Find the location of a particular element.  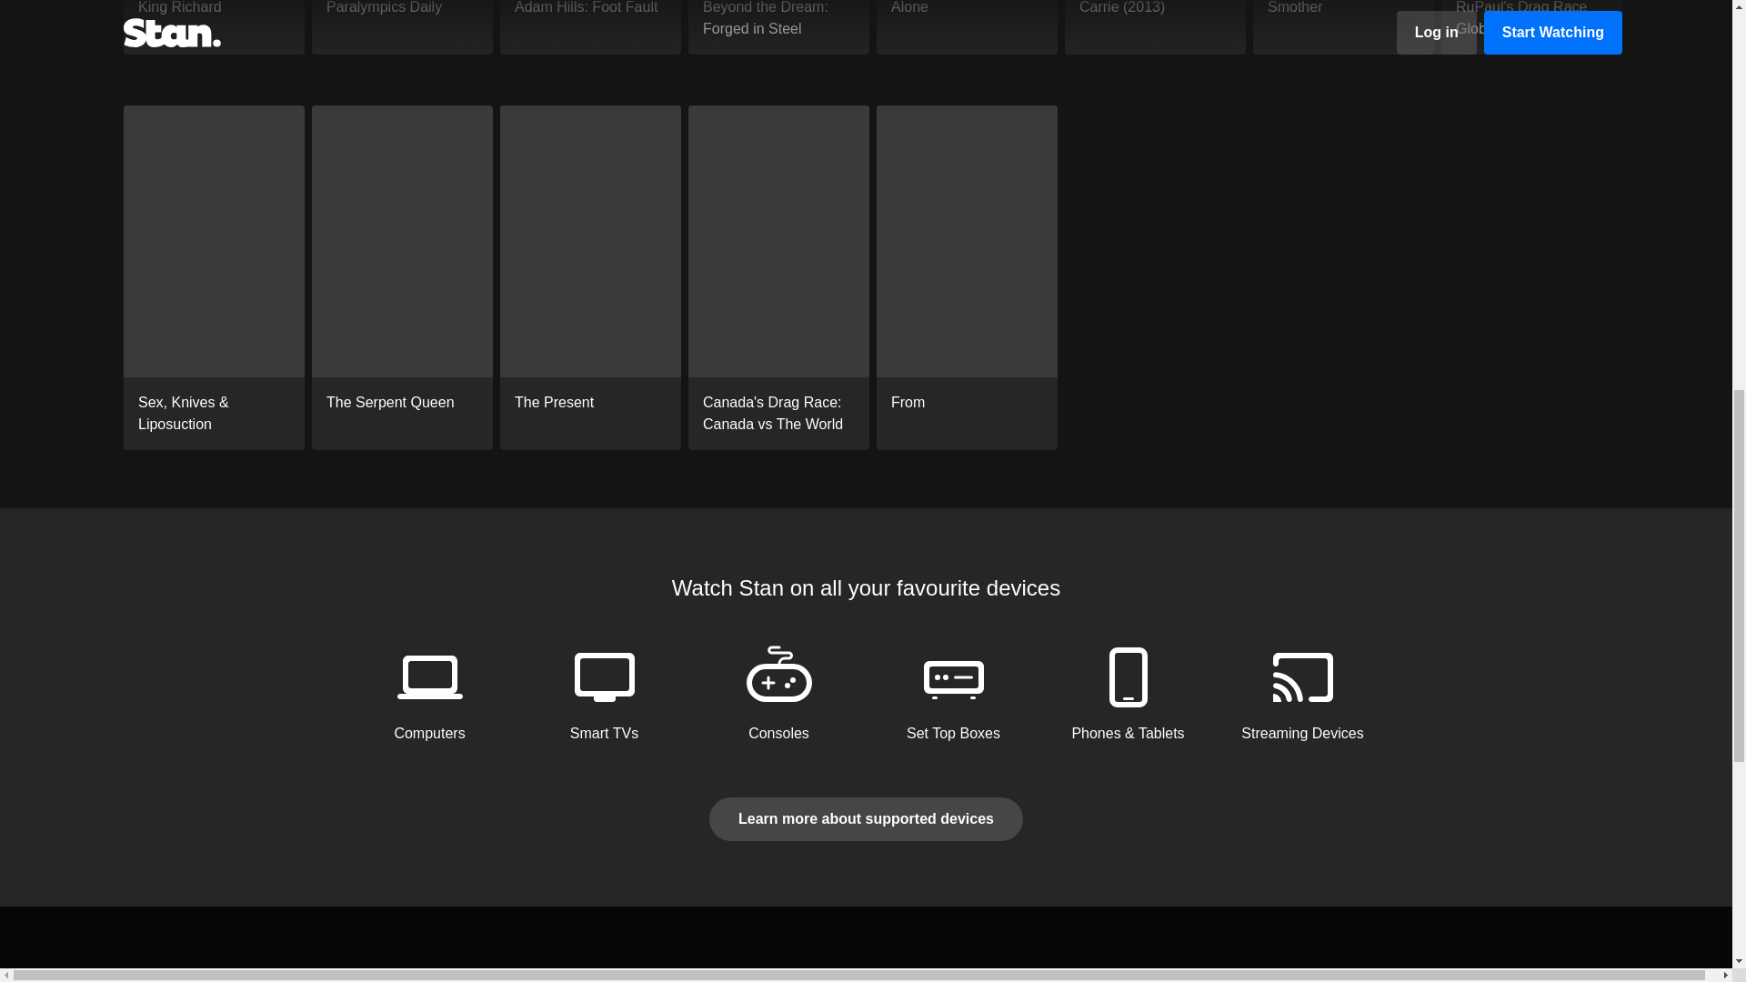

RuPaul's Drag Race Global All Stars is located at coordinates (1531, 27).